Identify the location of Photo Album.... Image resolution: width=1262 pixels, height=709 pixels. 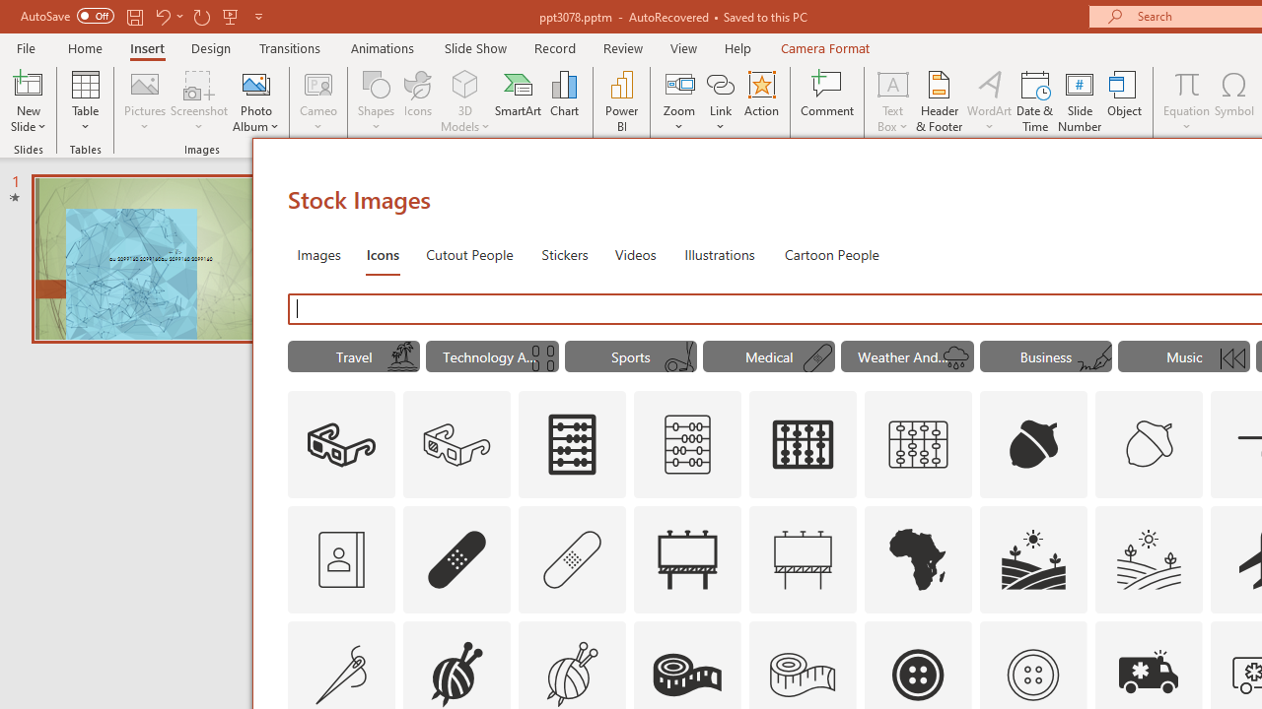
(256, 100).